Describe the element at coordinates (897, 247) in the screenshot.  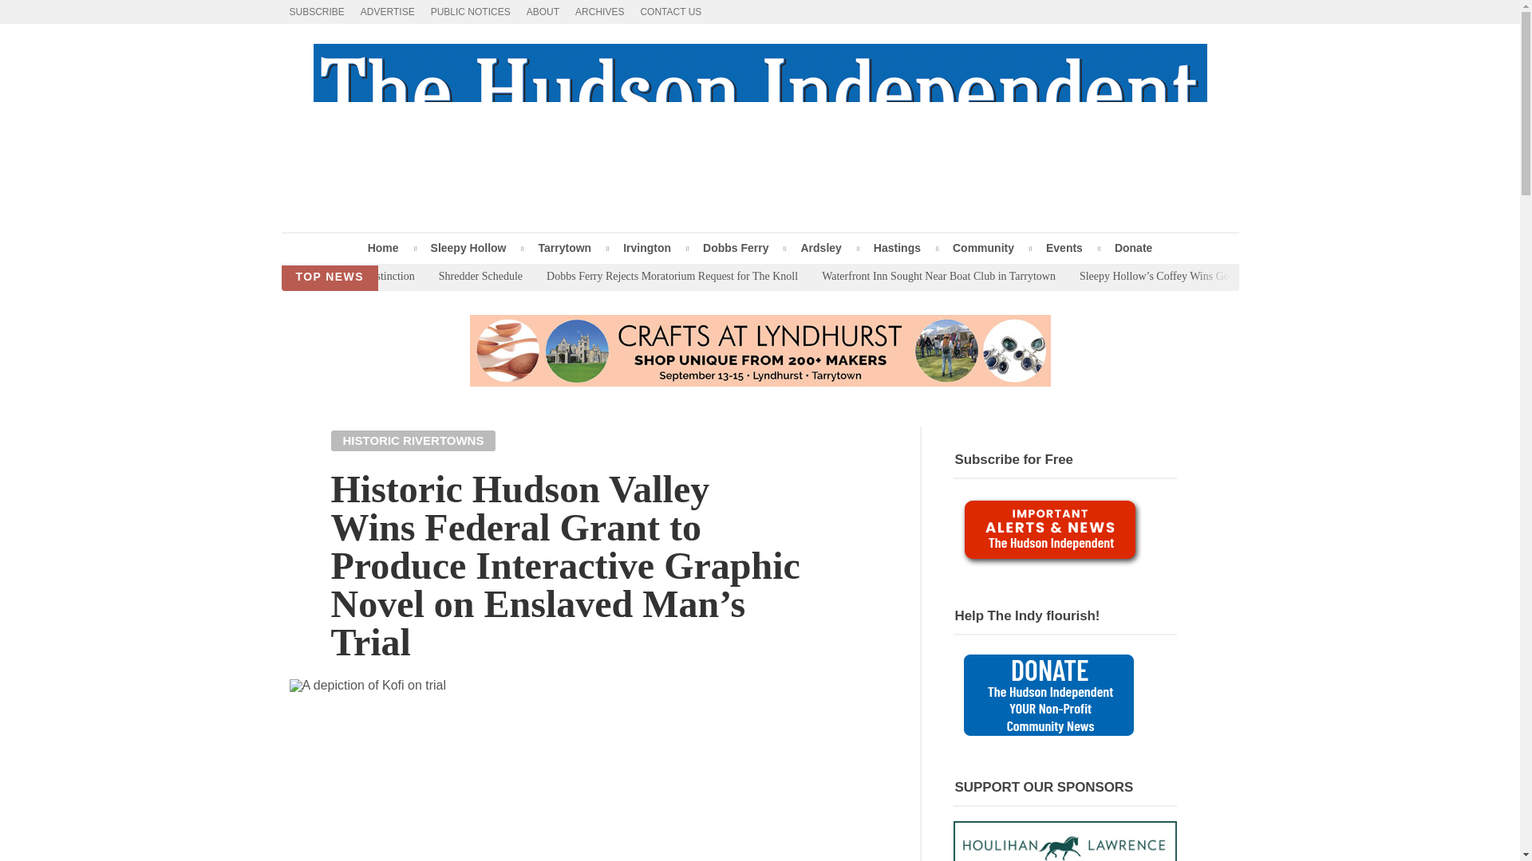
I see `Hastings` at that location.